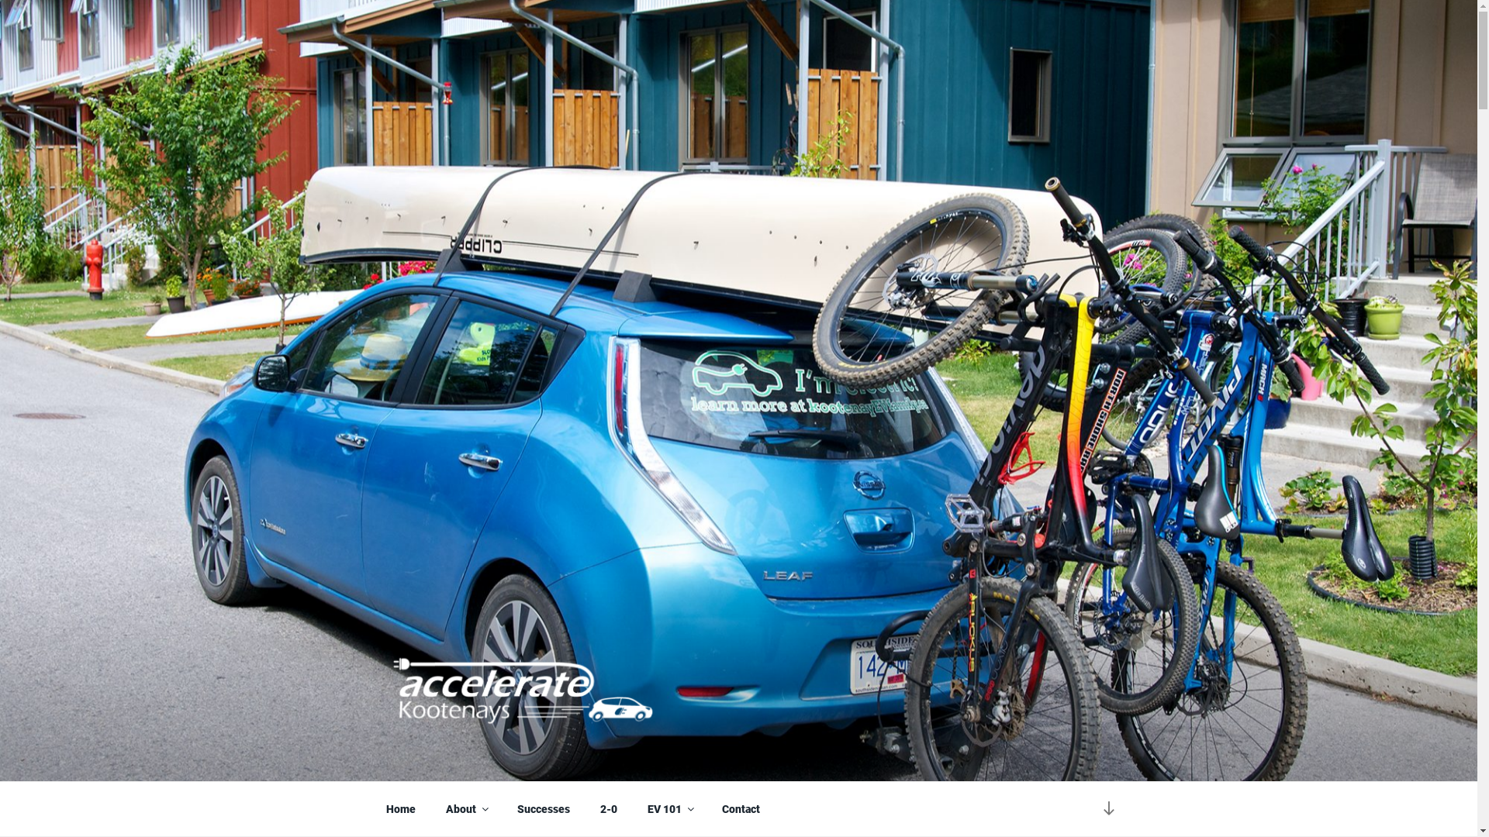  Describe the element at coordinates (466, 809) in the screenshot. I see `About` at that location.